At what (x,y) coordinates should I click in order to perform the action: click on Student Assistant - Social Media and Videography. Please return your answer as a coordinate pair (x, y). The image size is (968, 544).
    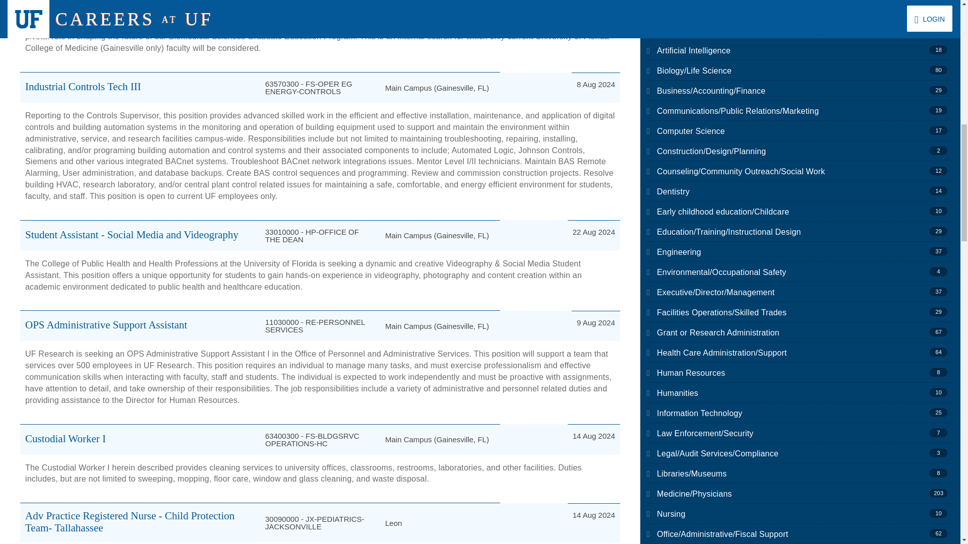
    Looking at the image, I should click on (131, 235).